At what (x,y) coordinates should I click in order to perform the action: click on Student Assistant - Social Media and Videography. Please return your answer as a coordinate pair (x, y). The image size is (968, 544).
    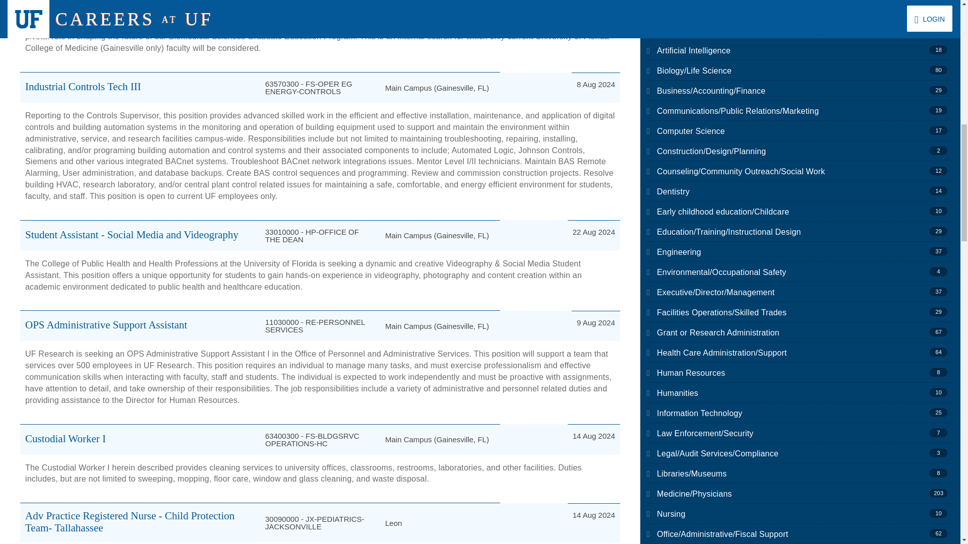
    Looking at the image, I should click on (131, 235).